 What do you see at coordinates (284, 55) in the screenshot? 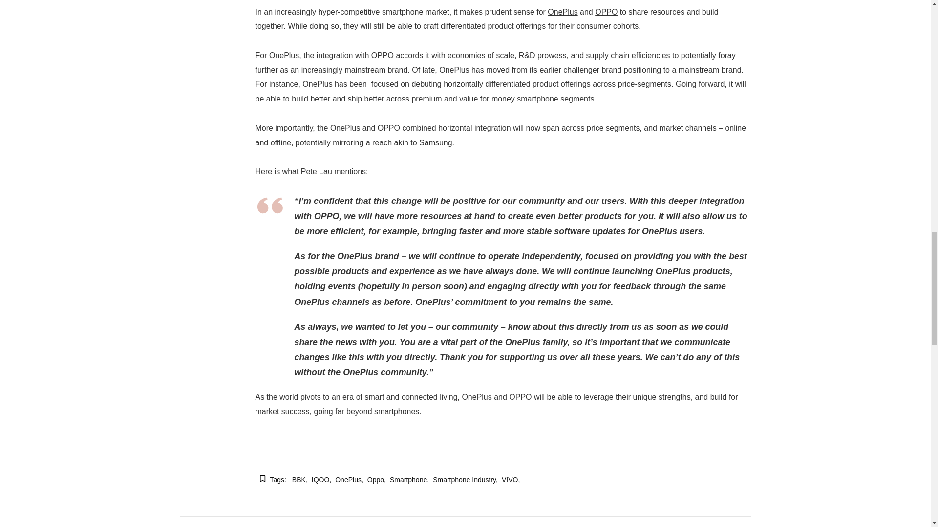
I see `OnePlus` at bounding box center [284, 55].